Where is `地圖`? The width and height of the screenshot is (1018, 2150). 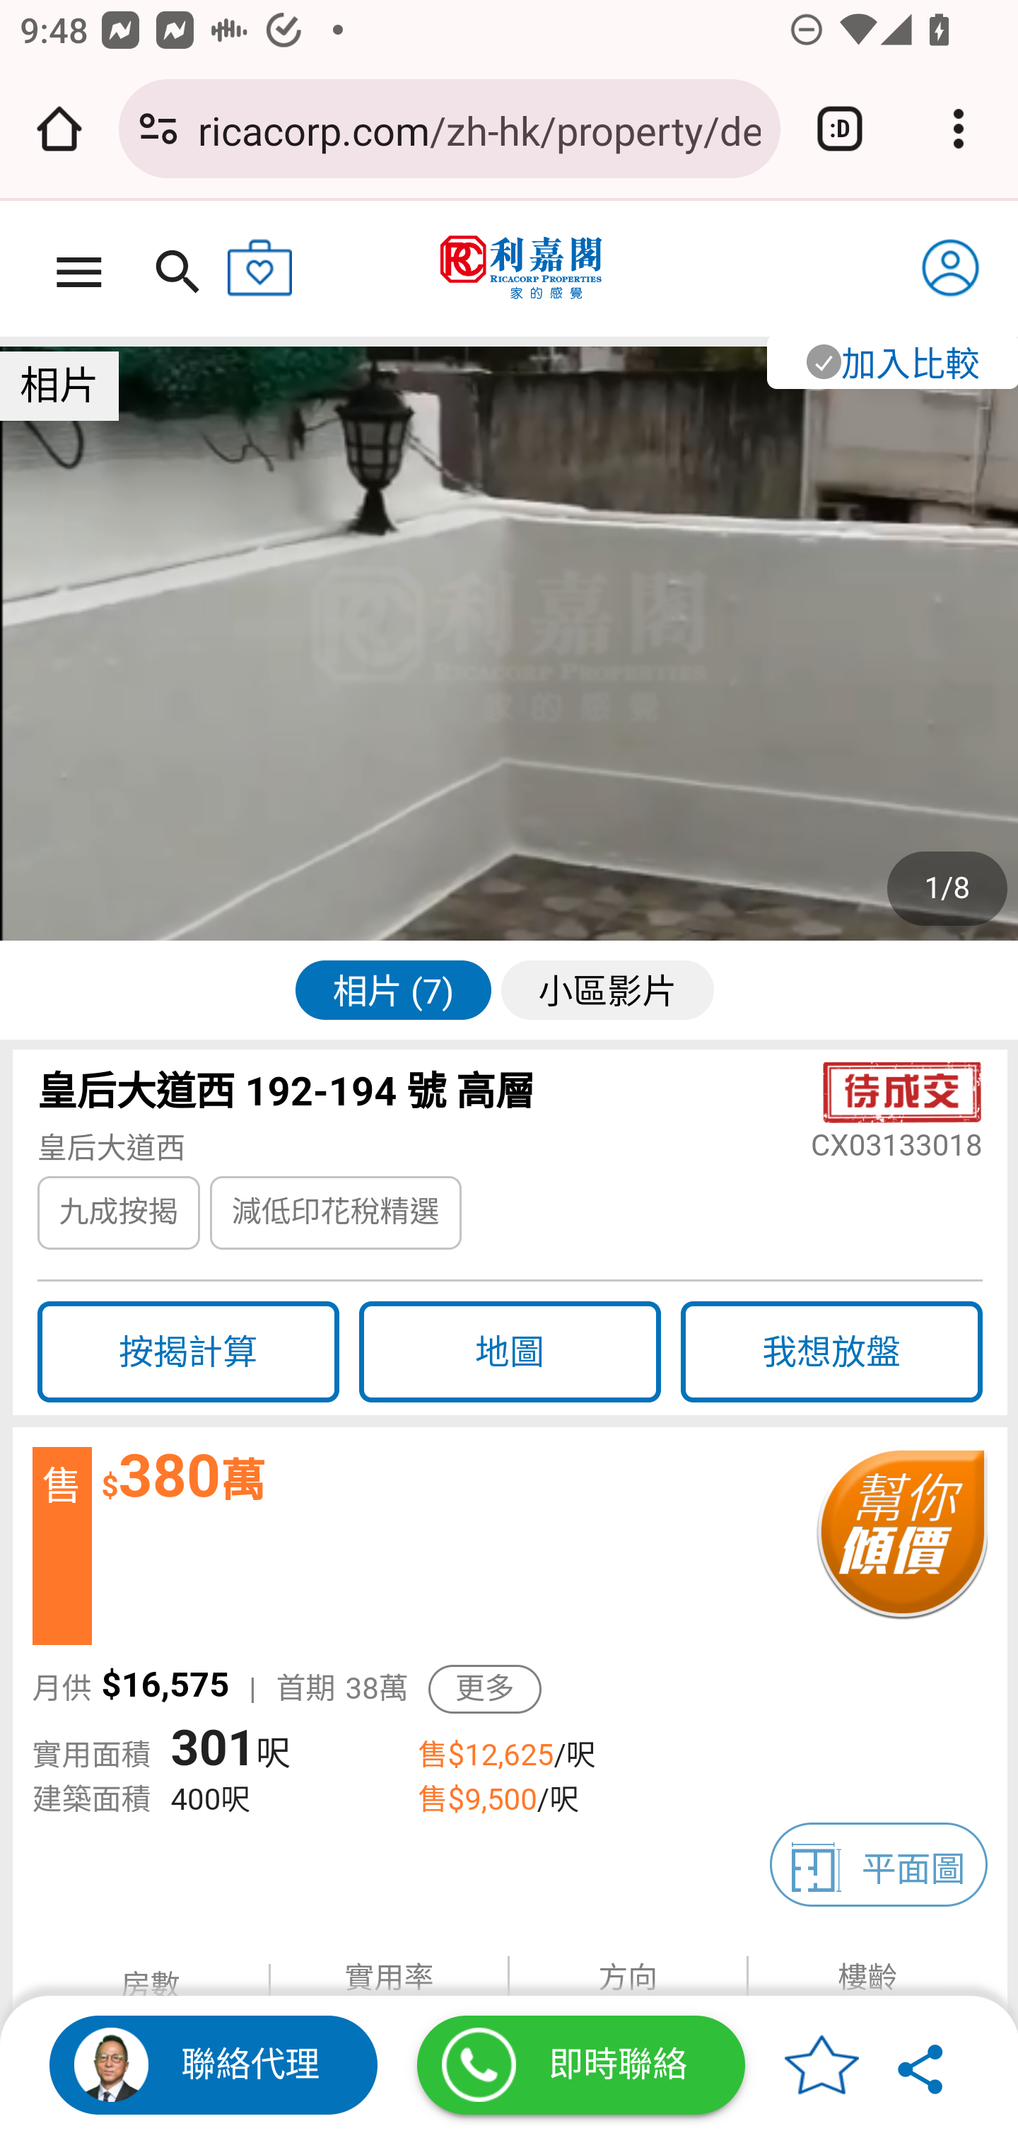 地圖 is located at coordinates (509, 1351).